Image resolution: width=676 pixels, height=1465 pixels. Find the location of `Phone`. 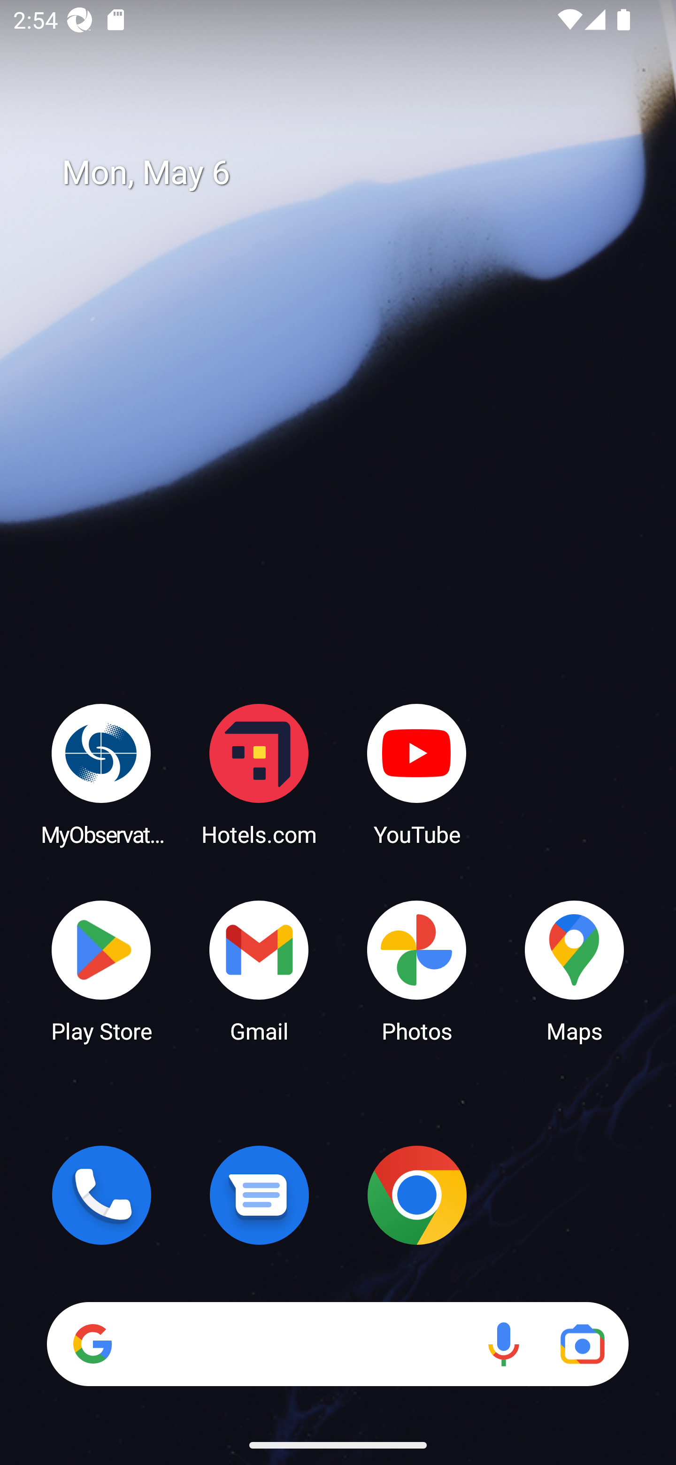

Phone is located at coordinates (101, 1195).